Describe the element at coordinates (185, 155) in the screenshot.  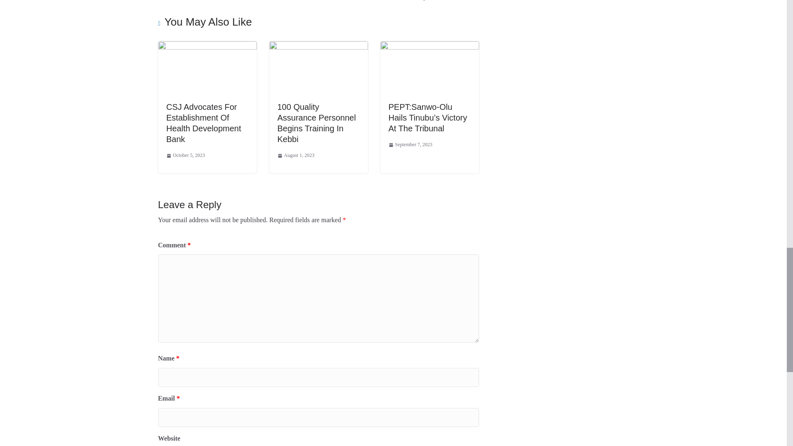
I see `October 5, 2023` at that location.